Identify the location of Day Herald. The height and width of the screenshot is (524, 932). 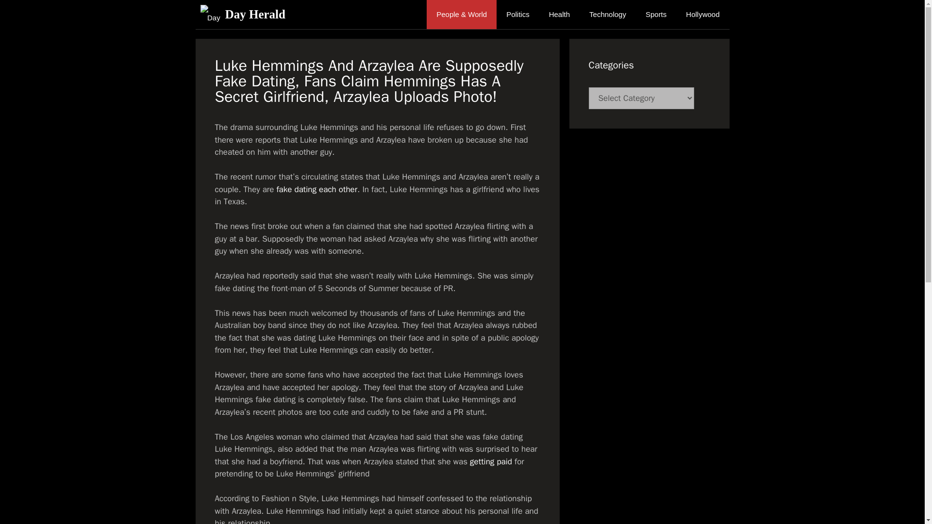
(255, 15).